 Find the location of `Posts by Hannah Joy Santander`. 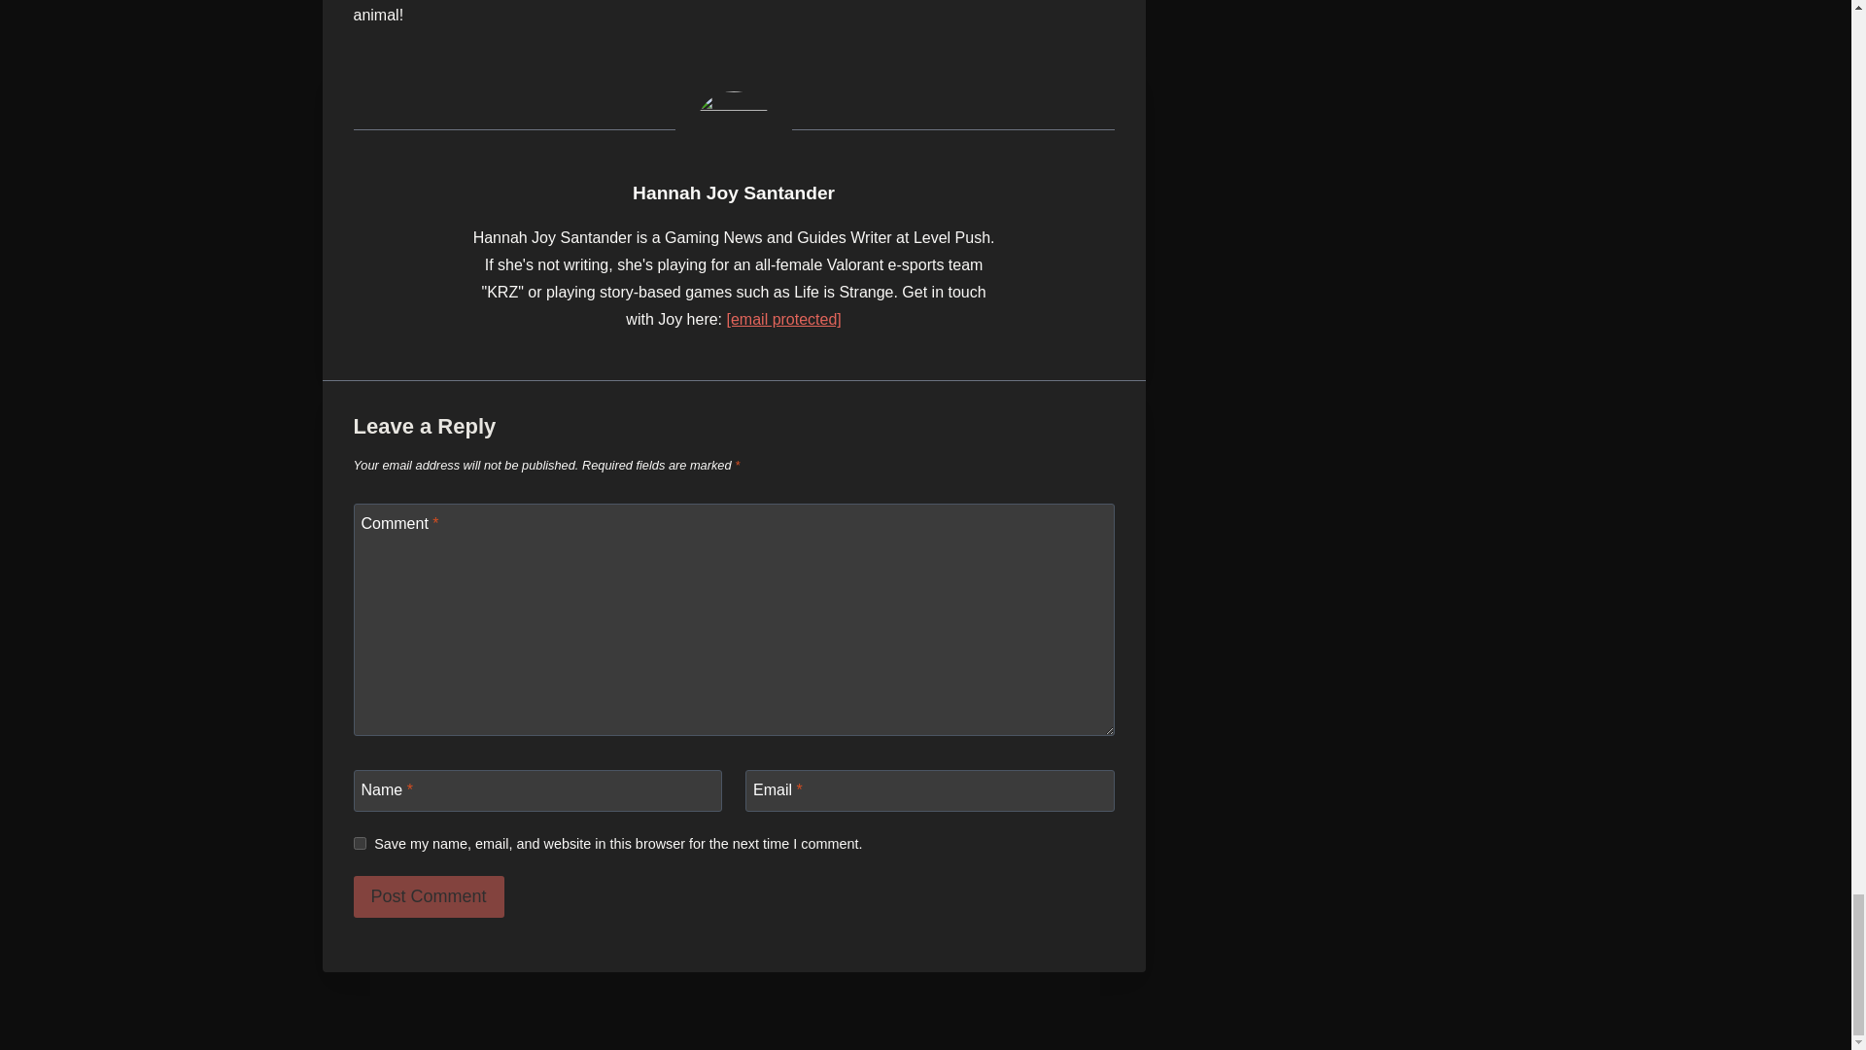

Posts by Hannah Joy Santander is located at coordinates (733, 192).